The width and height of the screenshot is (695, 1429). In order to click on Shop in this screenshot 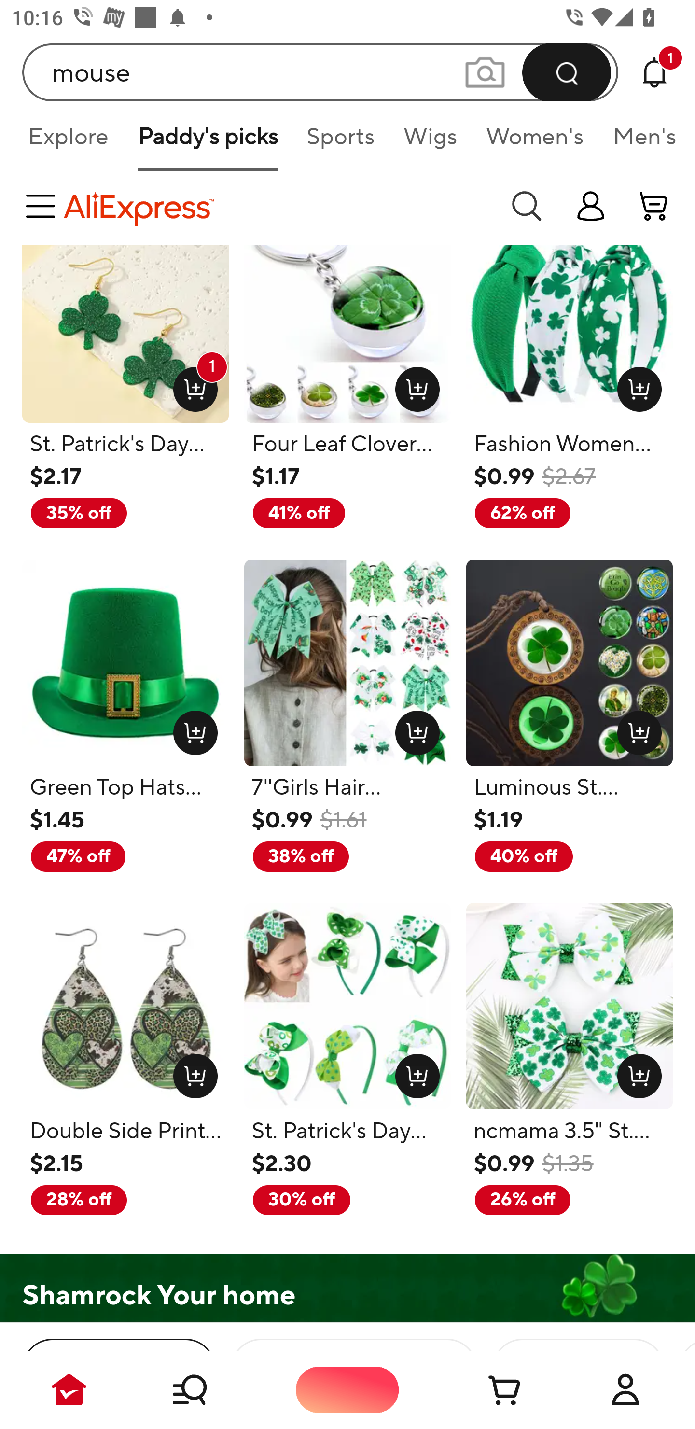, I will do `click(208, 1389)`.